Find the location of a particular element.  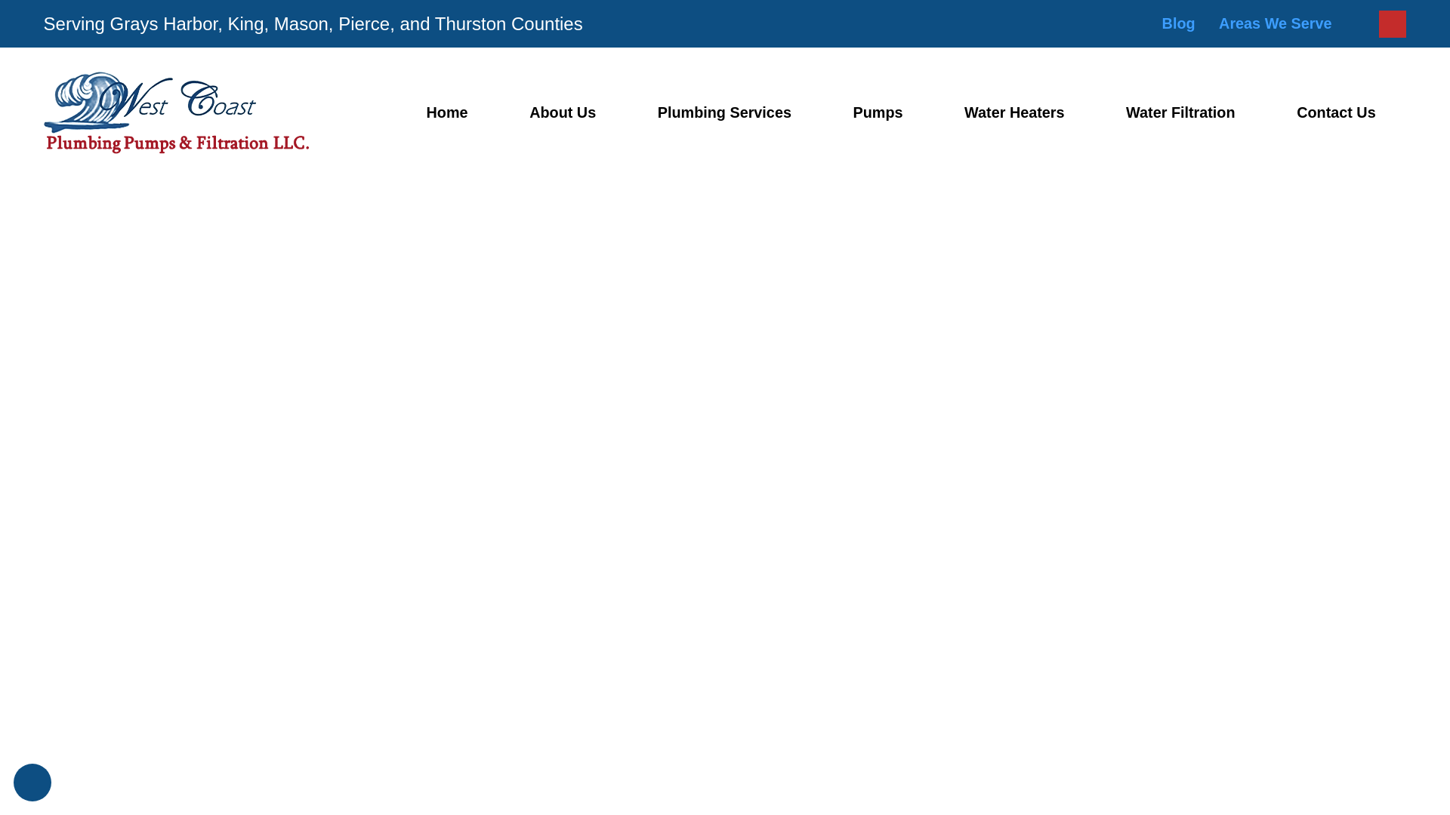

Plumbing Services is located at coordinates (723, 112).